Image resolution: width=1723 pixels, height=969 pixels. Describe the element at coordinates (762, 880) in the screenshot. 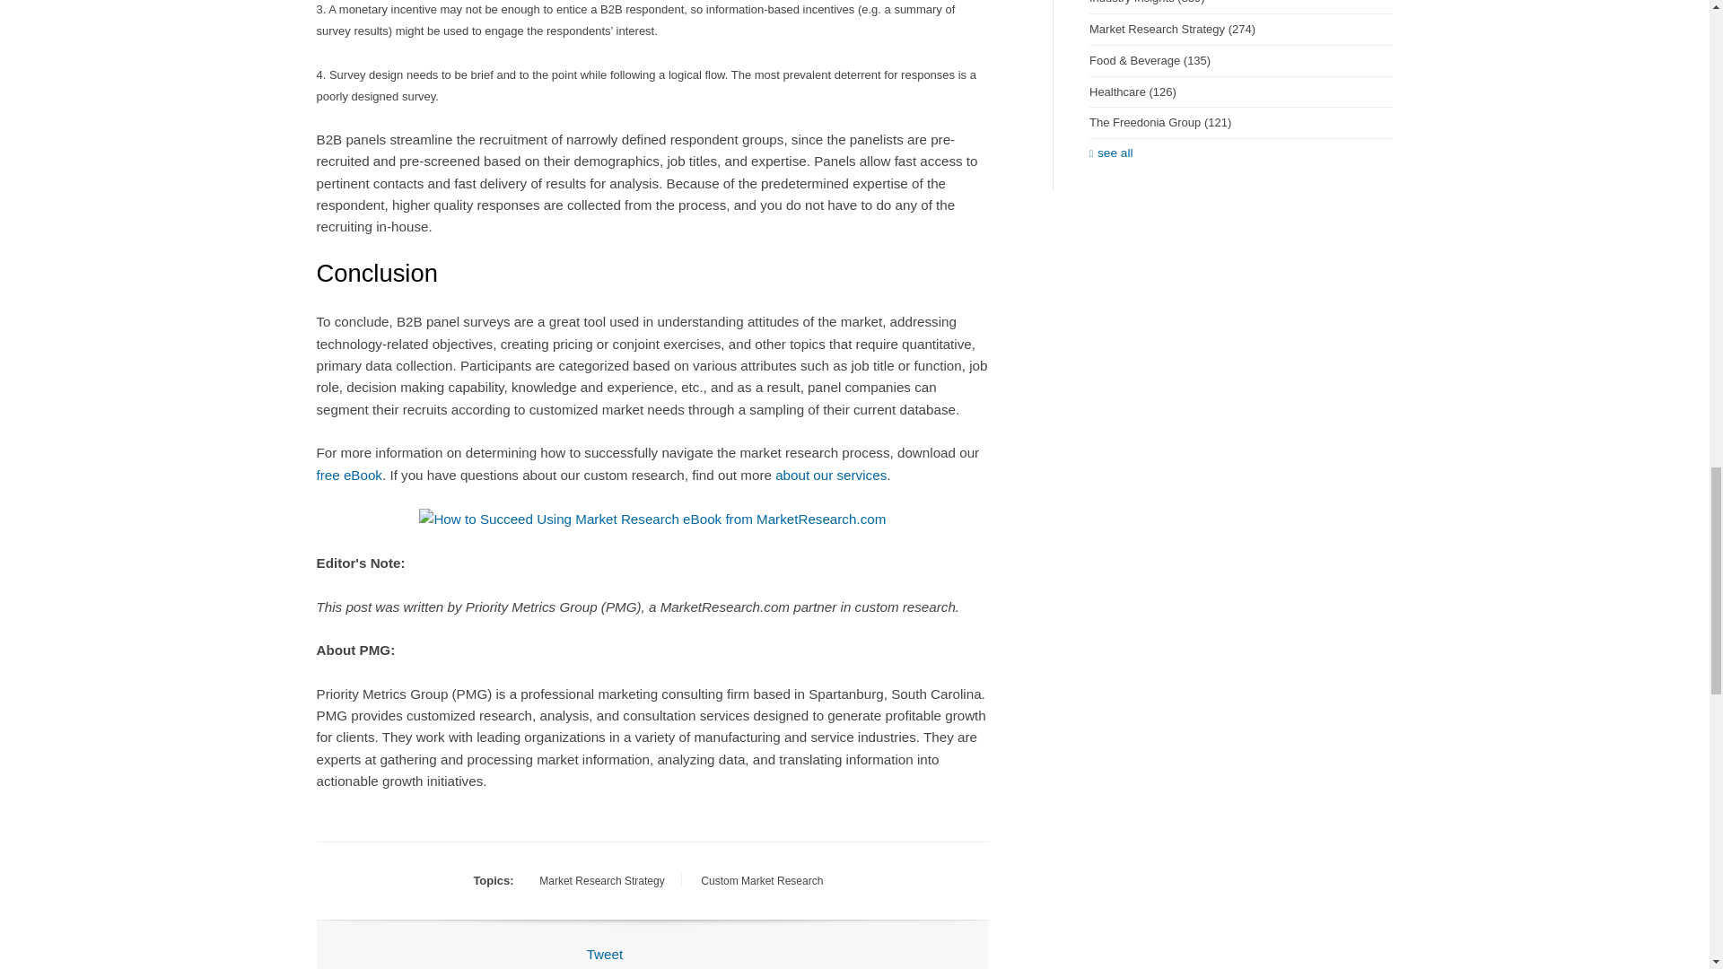

I see `Custom Market Research` at that location.